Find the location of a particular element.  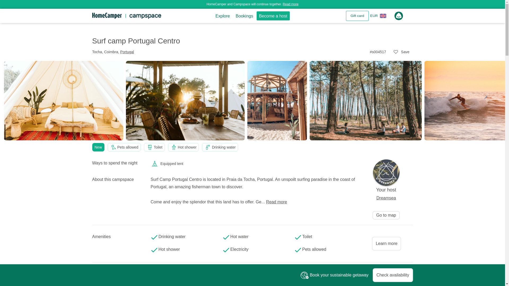

Explore is located at coordinates (223, 16).